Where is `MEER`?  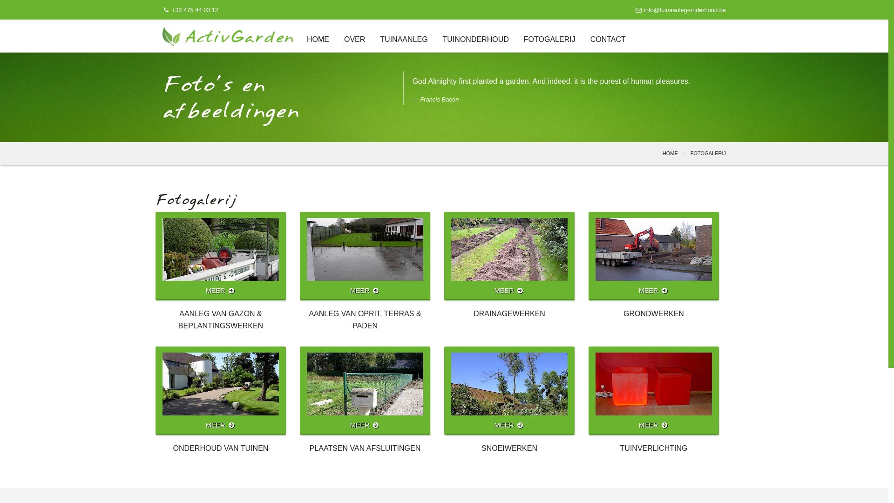
MEER is located at coordinates (365, 256).